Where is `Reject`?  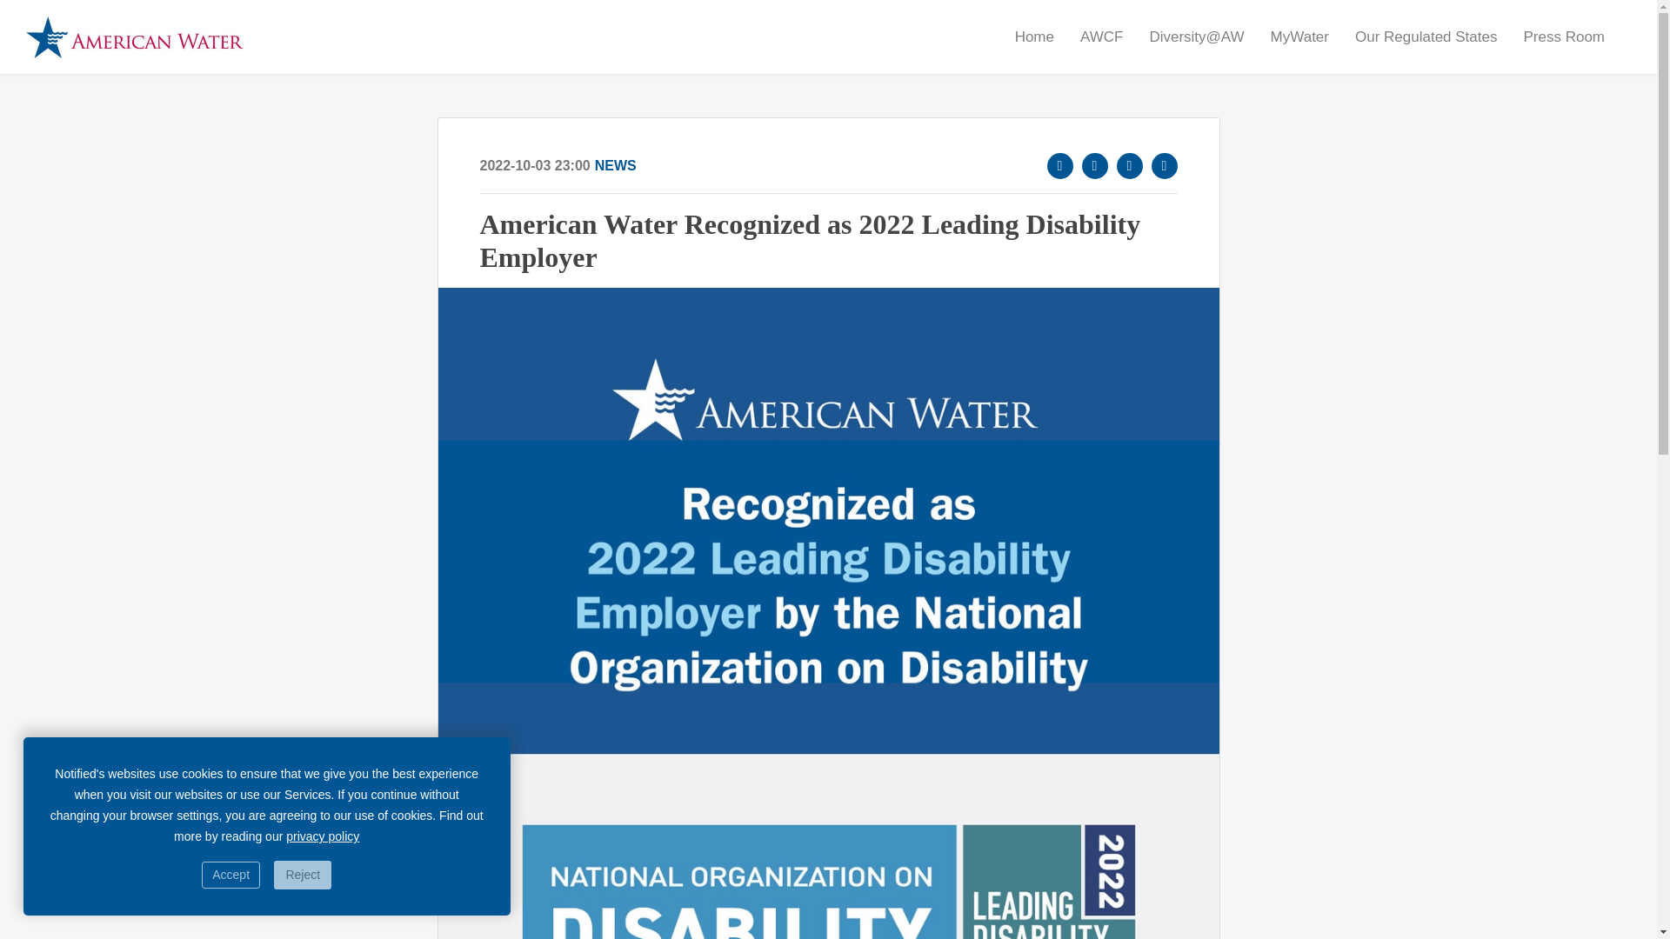 Reject is located at coordinates (302, 875).